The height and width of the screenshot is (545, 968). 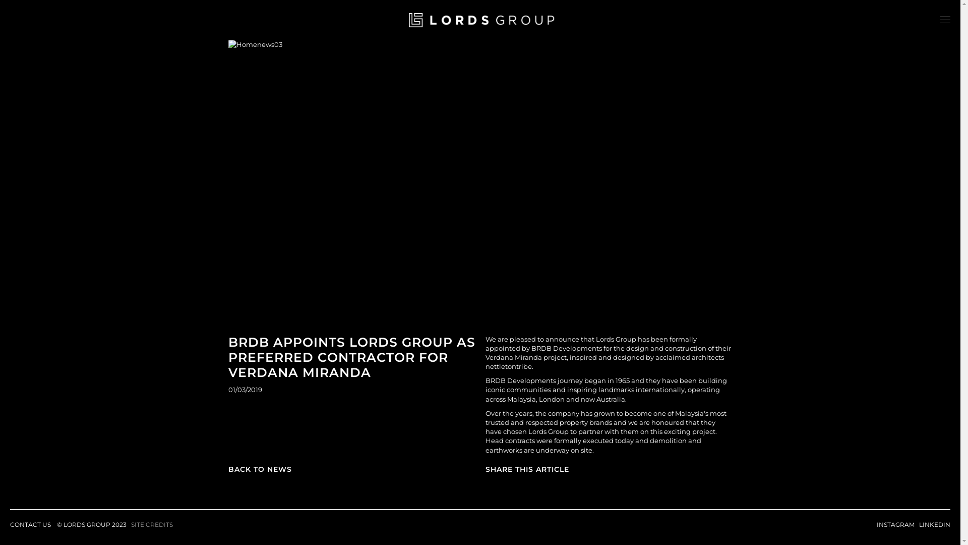 What do you see at coordinates (567, 348) in the screenshot?
I see `BRDB Developments` at bounding box center [567, 348].